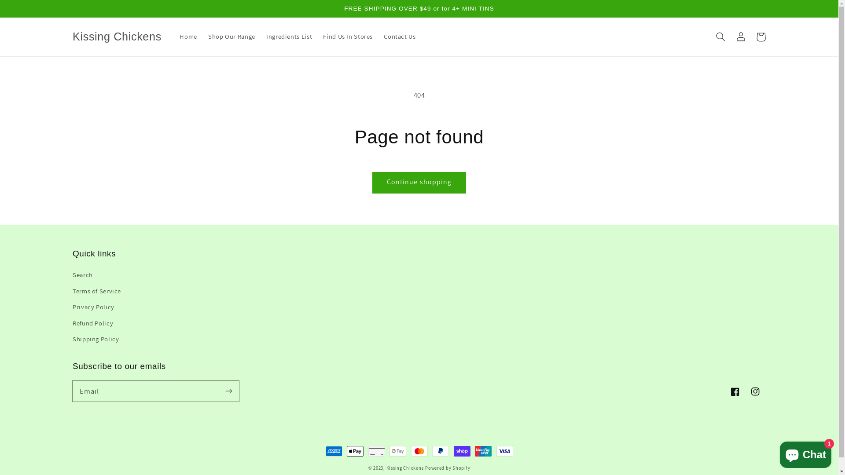 The height and width of the screenshot is (475, 845). I want to click on Instagram, so click(756, 391).